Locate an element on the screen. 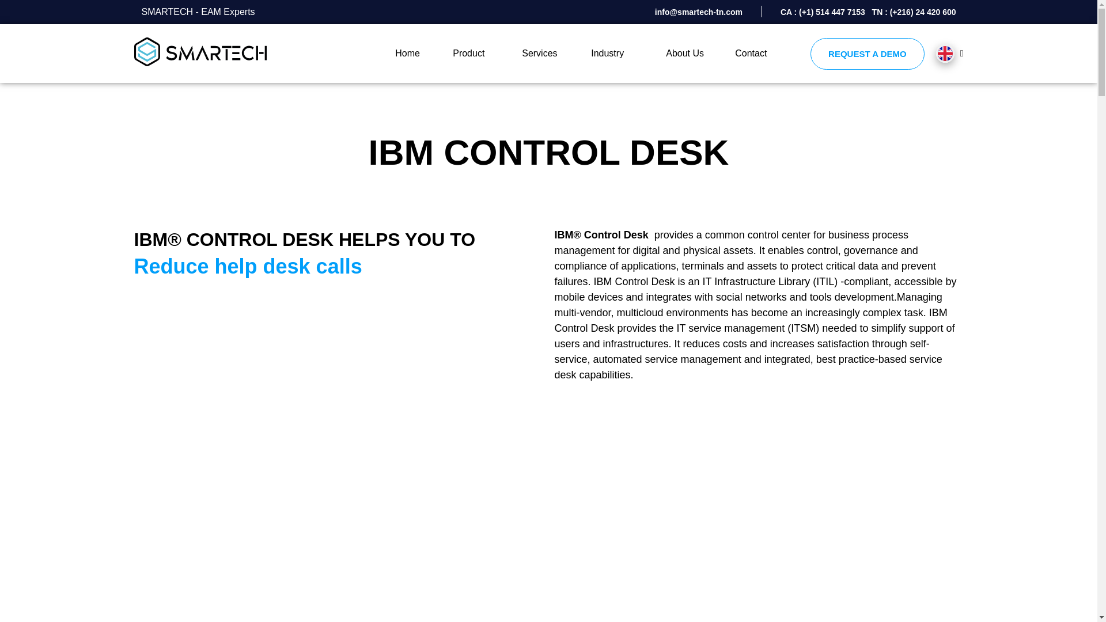  Home is located at coordinates (411, 53).